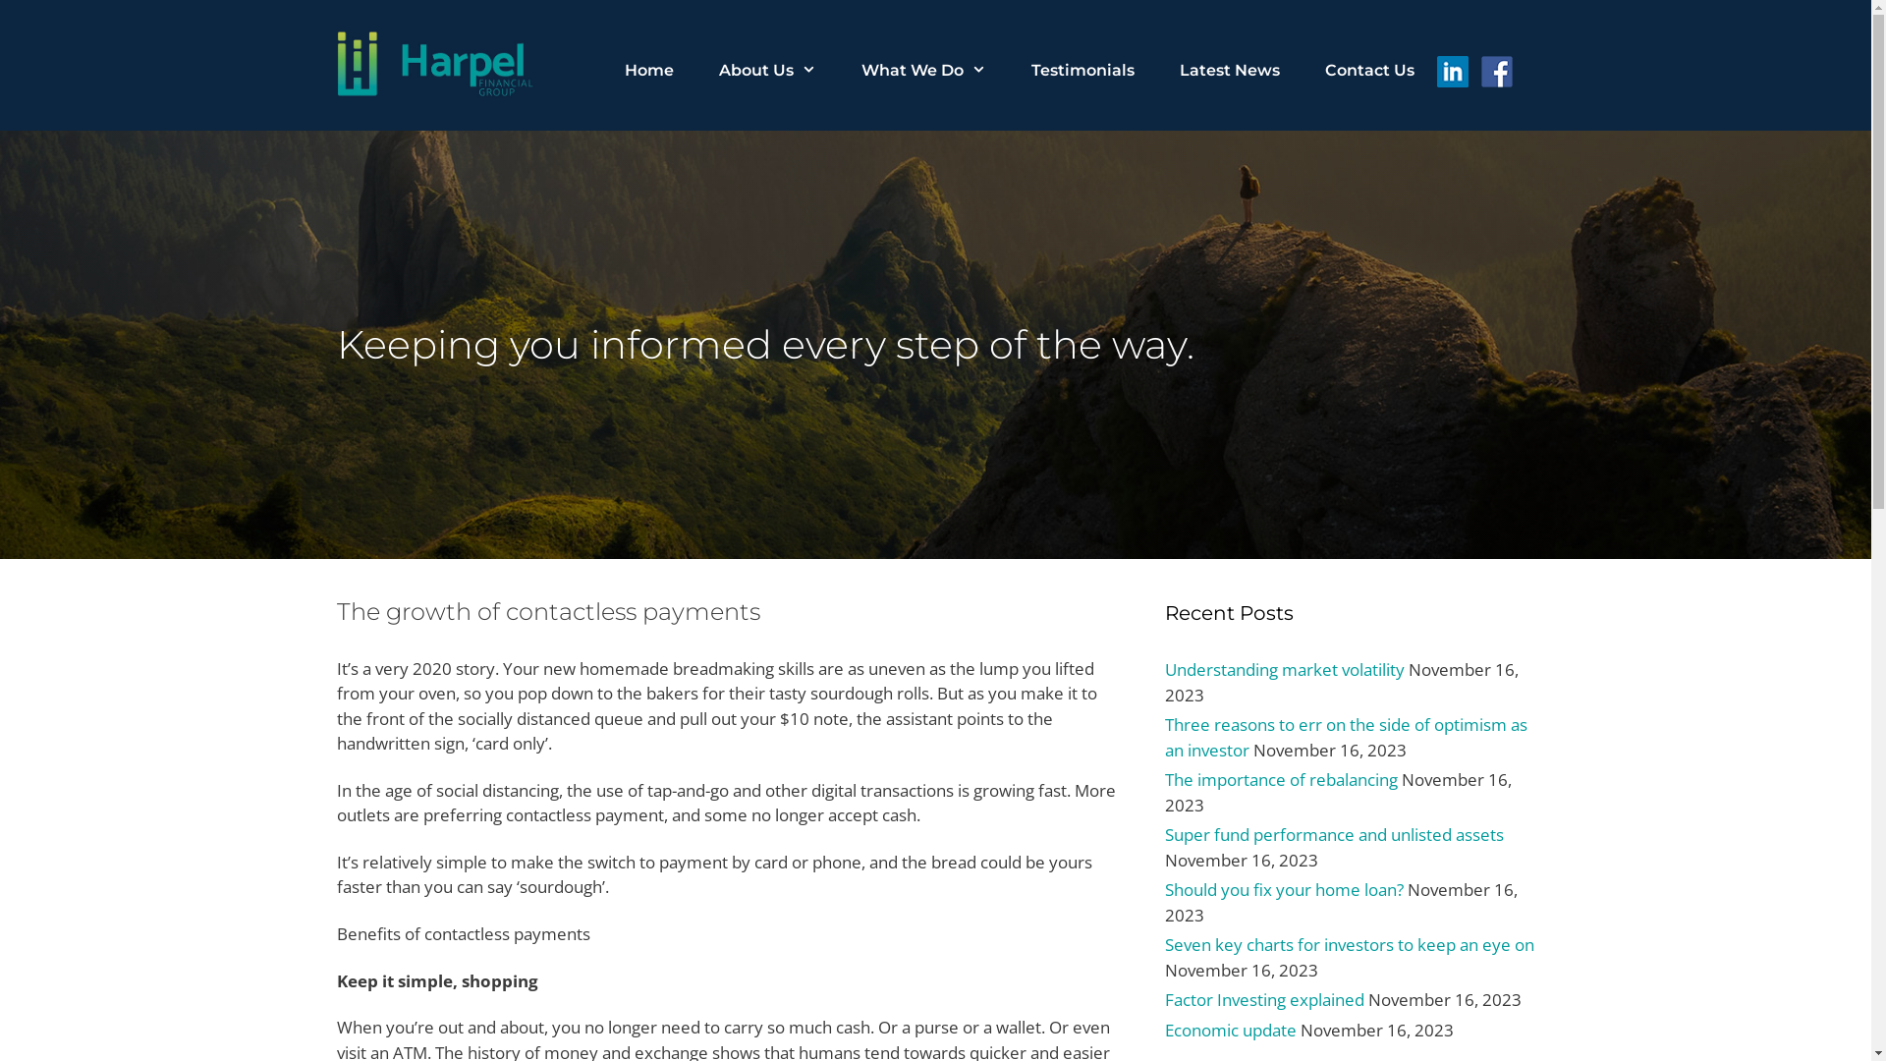 Image resolution: width=1886 pixels, height=1061 pixels. I want to click on Home, so click(649, 71).